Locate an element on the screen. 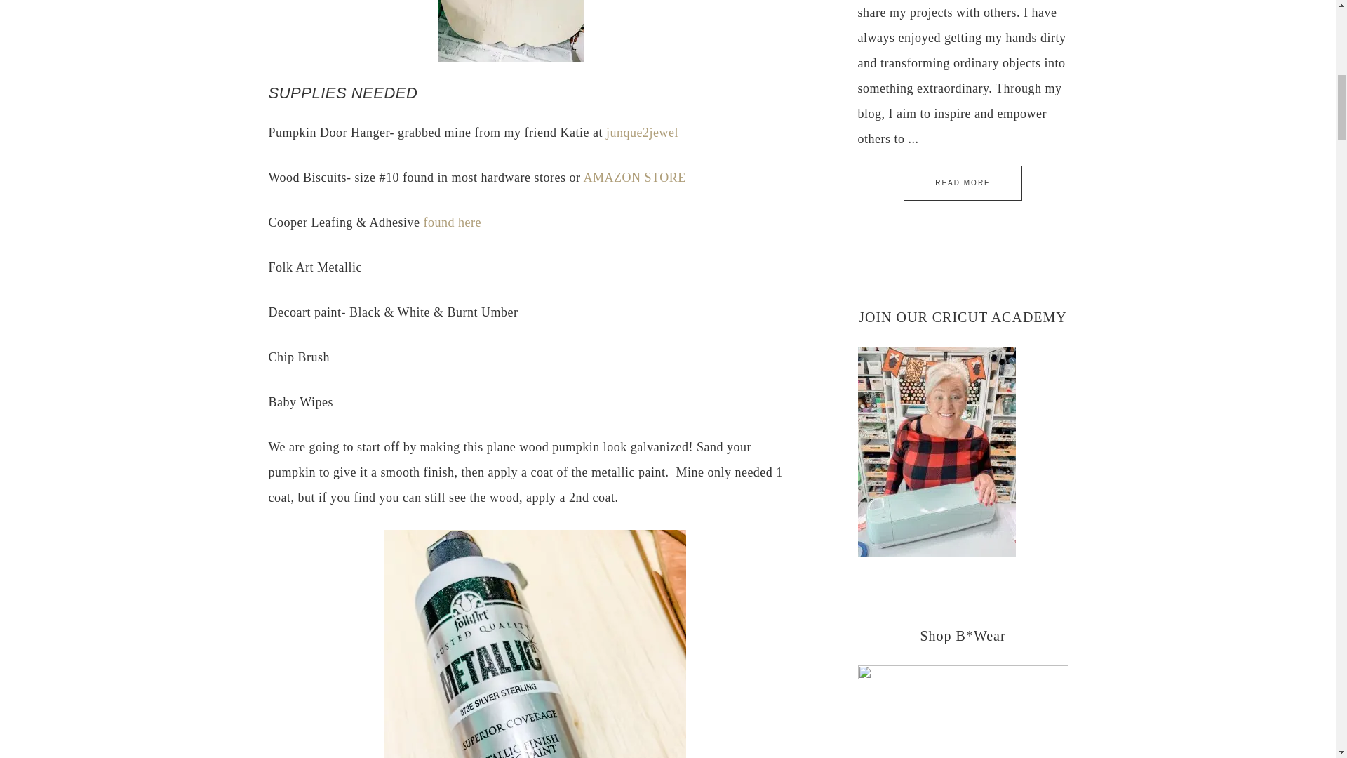 Image resolution: width=1347 pixels, height=758 pixels. found here is located at coordinates (452, 222).